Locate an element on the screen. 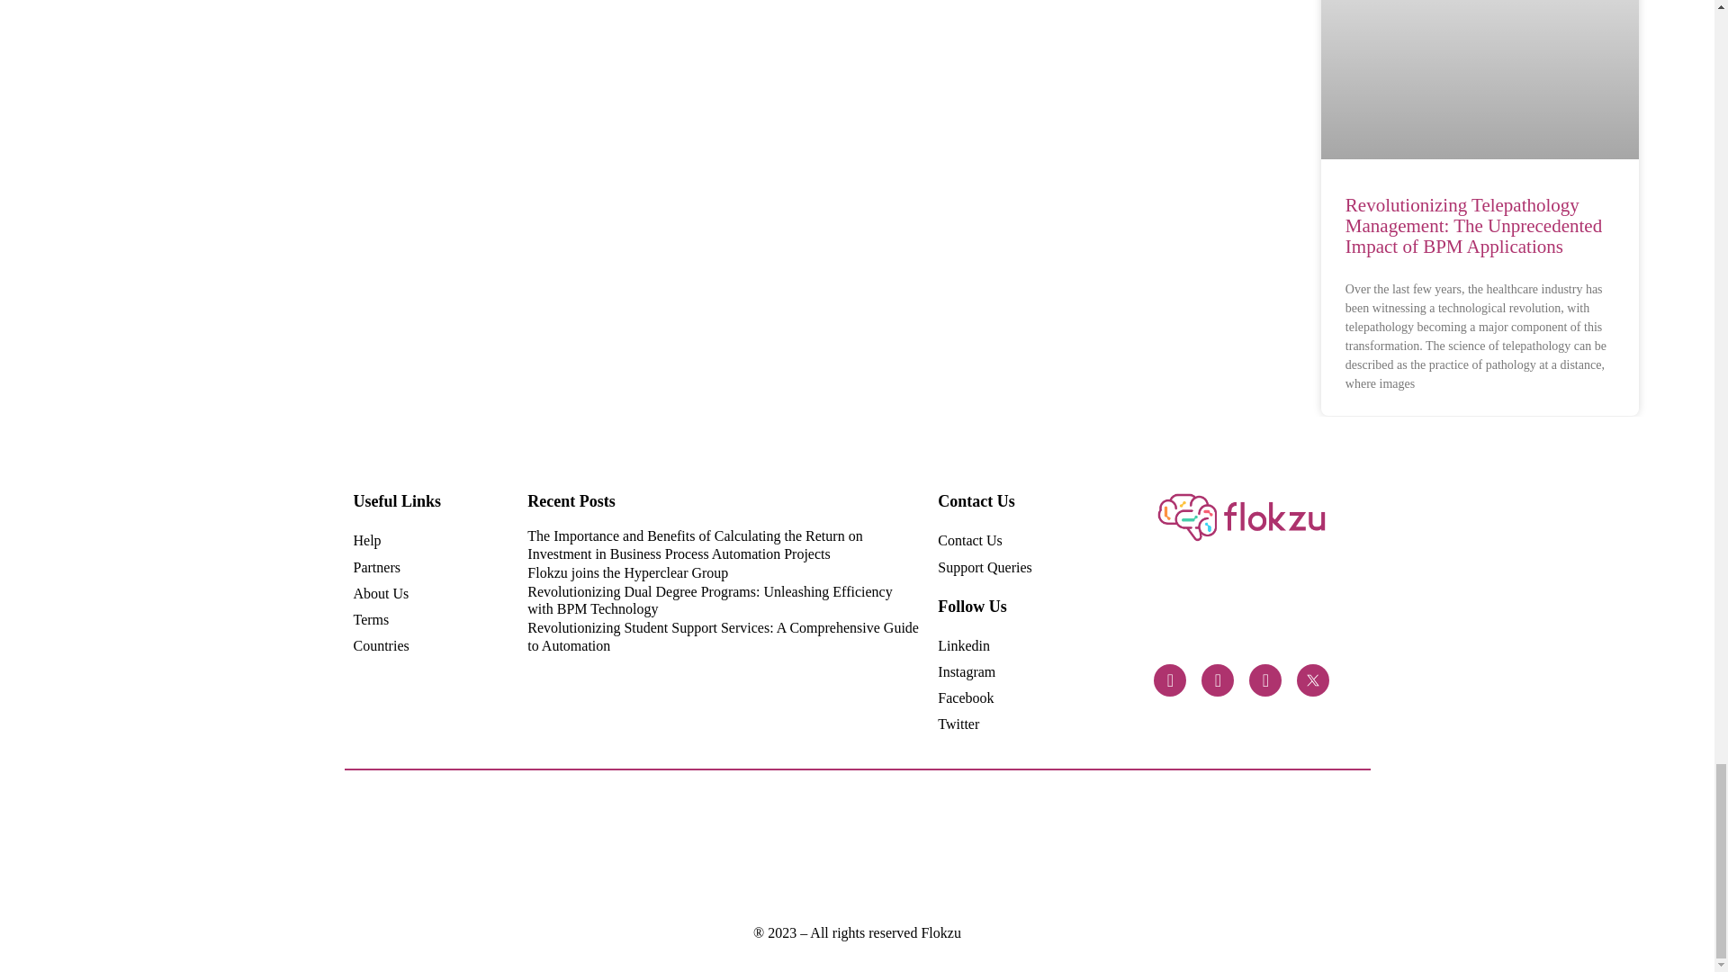 The height and width of the screenshot is (972, 1728). Top Performer Flokzu 2024-2 is located at coordinates (664, 848).